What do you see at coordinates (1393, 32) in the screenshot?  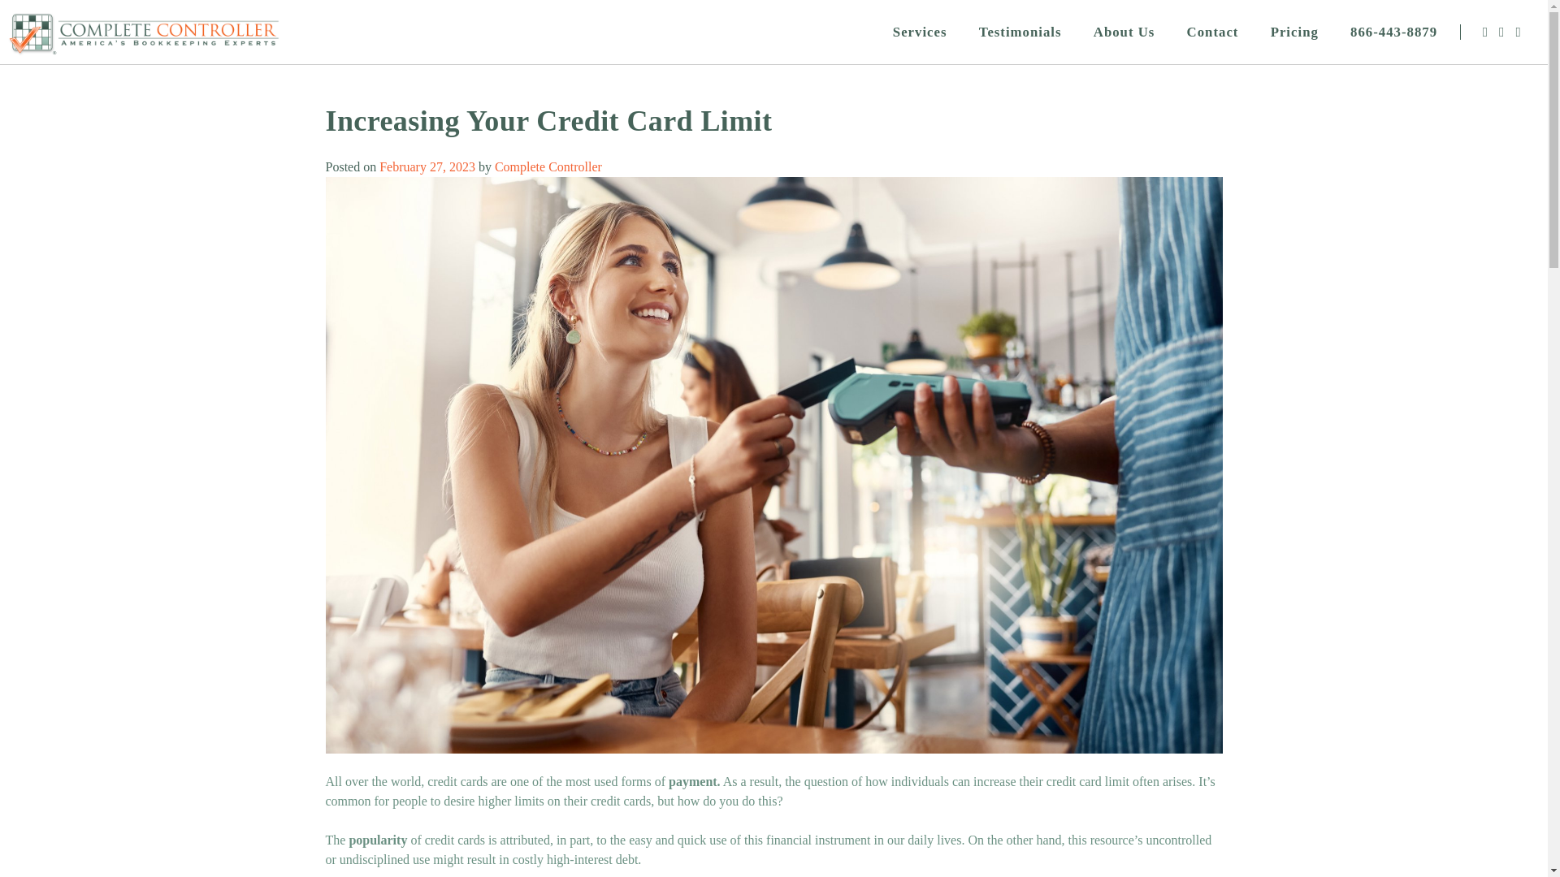 I see `866-443-8879` at bounding box center [1393, 32].